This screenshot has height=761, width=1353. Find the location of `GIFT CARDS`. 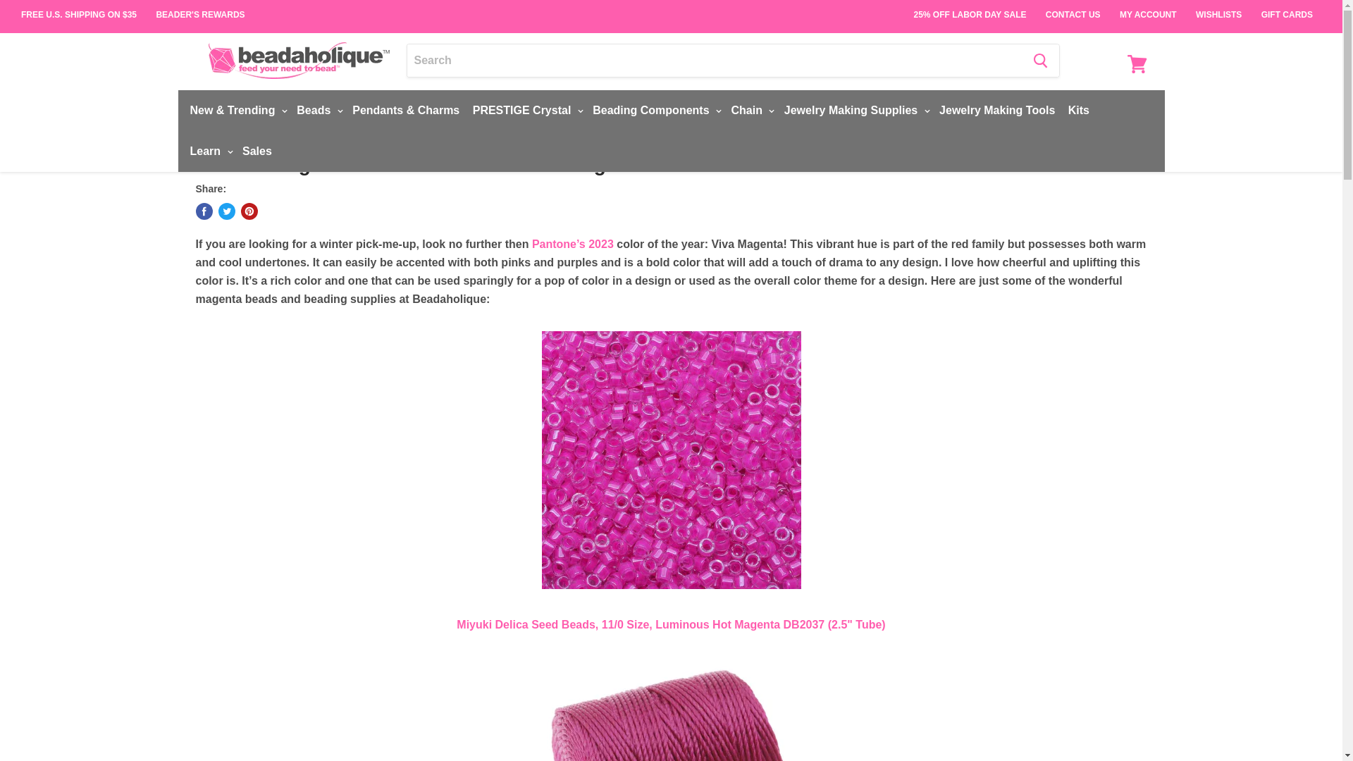

GIFT CARDS is located at coordinates (1287, 8).